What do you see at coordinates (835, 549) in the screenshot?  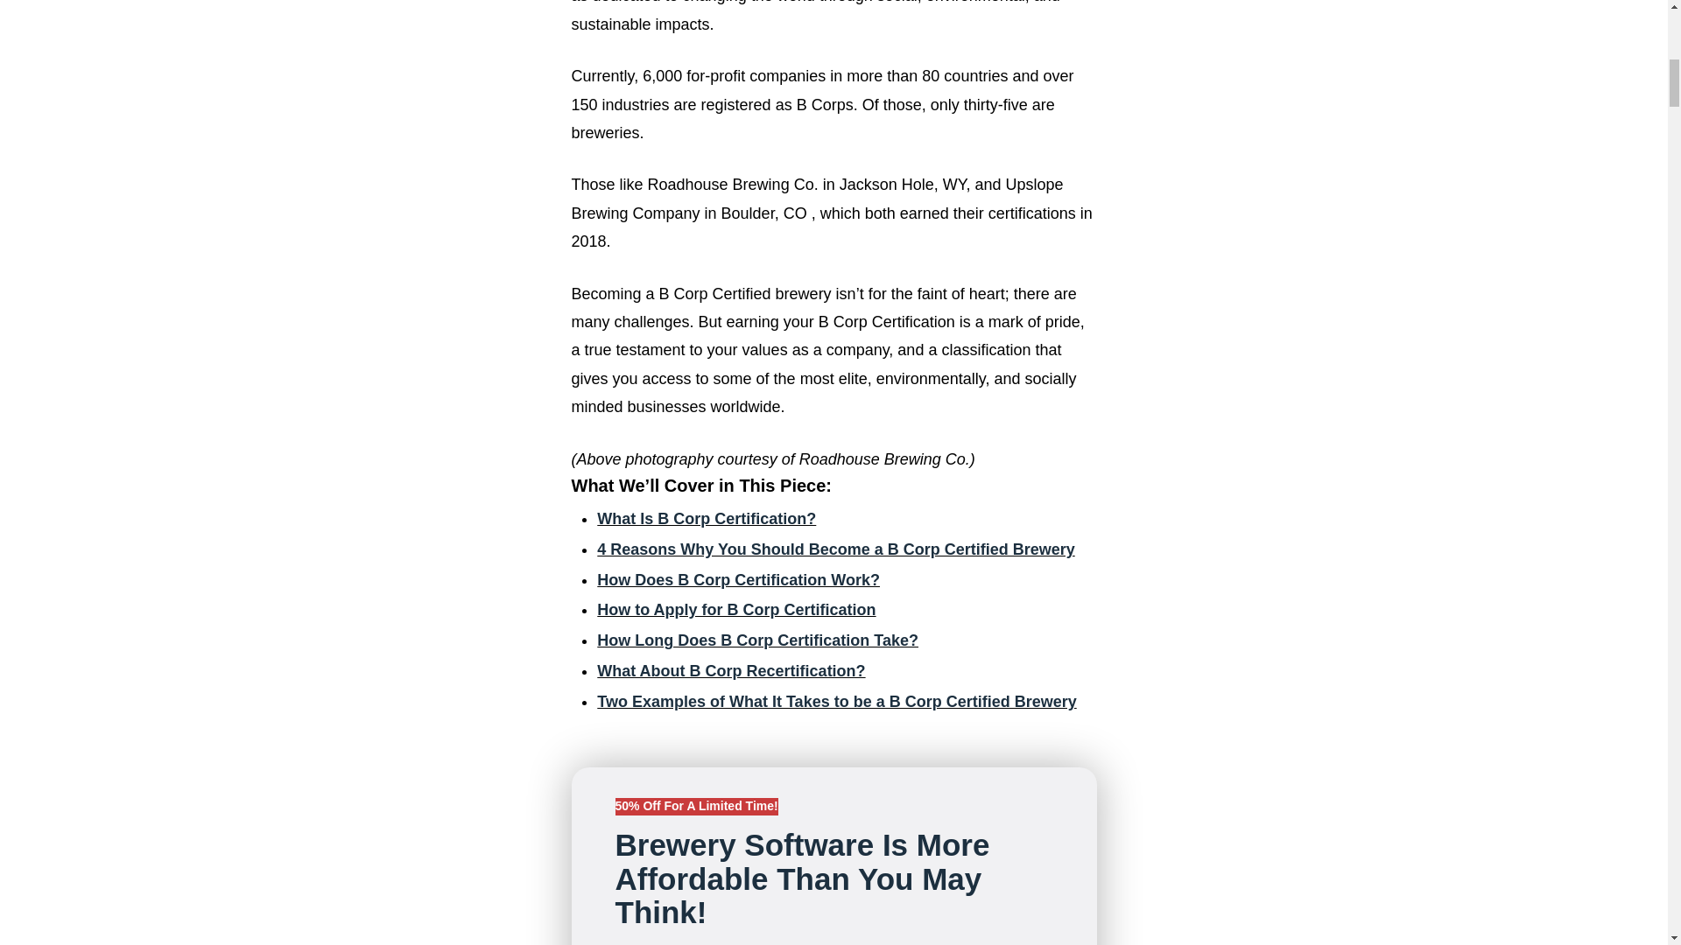 I see `4 Reasons Why You Should Become a B Corp Certified Brewery` at bounding box center [835, 549].